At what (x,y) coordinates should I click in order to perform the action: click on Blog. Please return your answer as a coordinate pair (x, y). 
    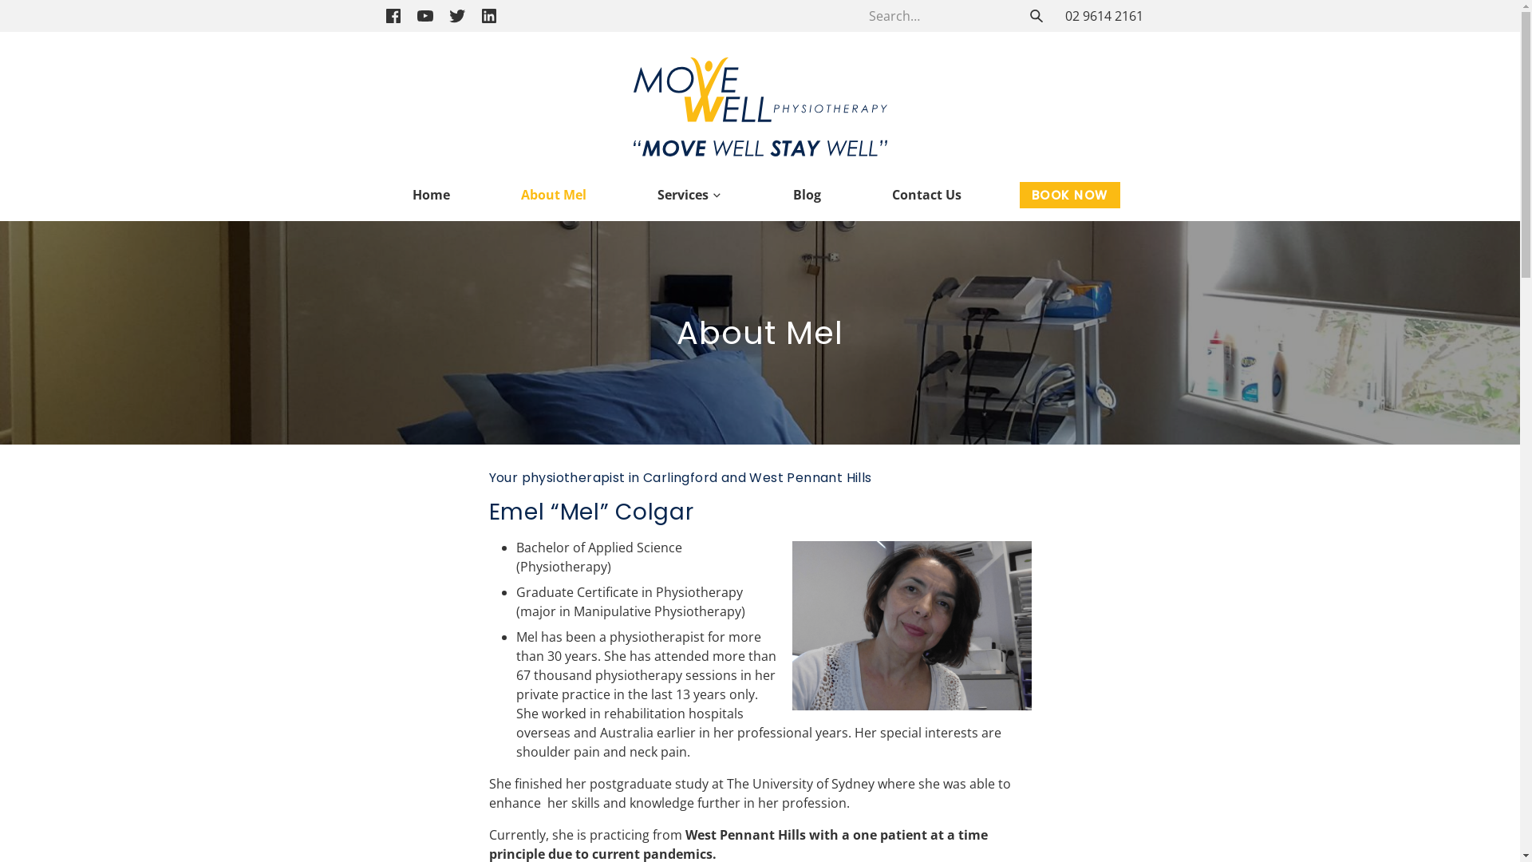
    Looking at the image, I should click on (807, 195).